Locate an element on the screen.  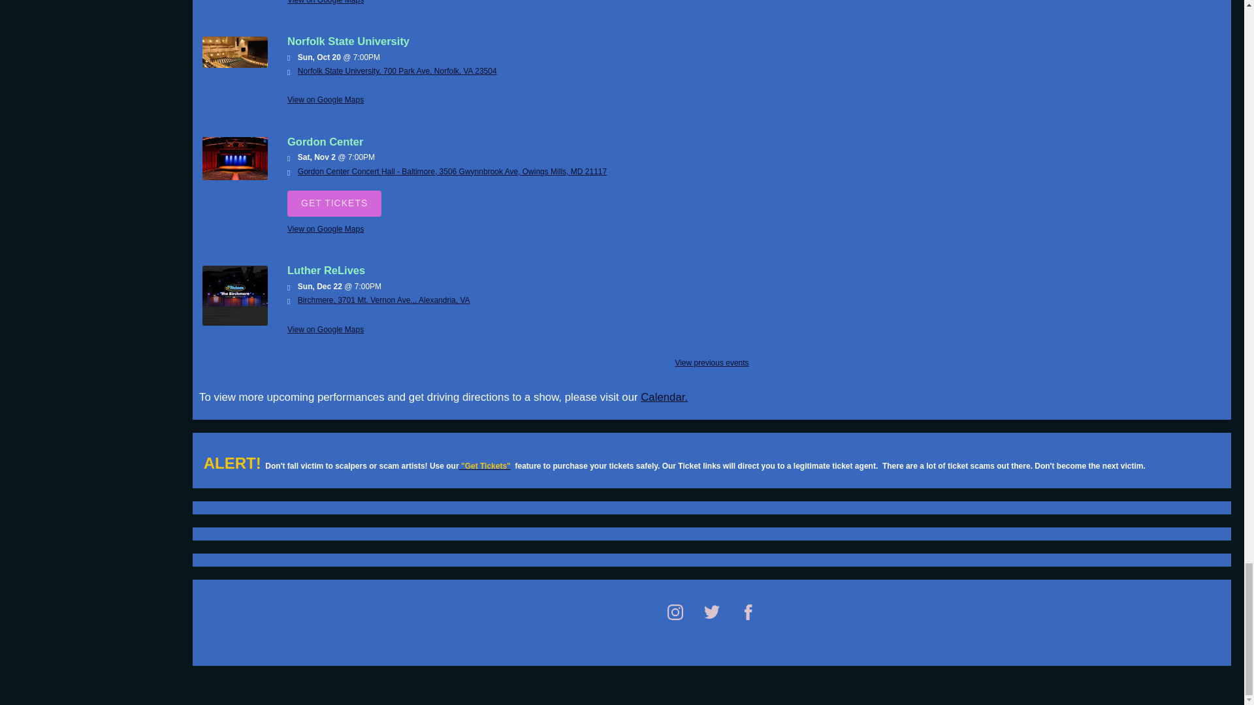
View on Google Maps is located at coordinates (384, 300).